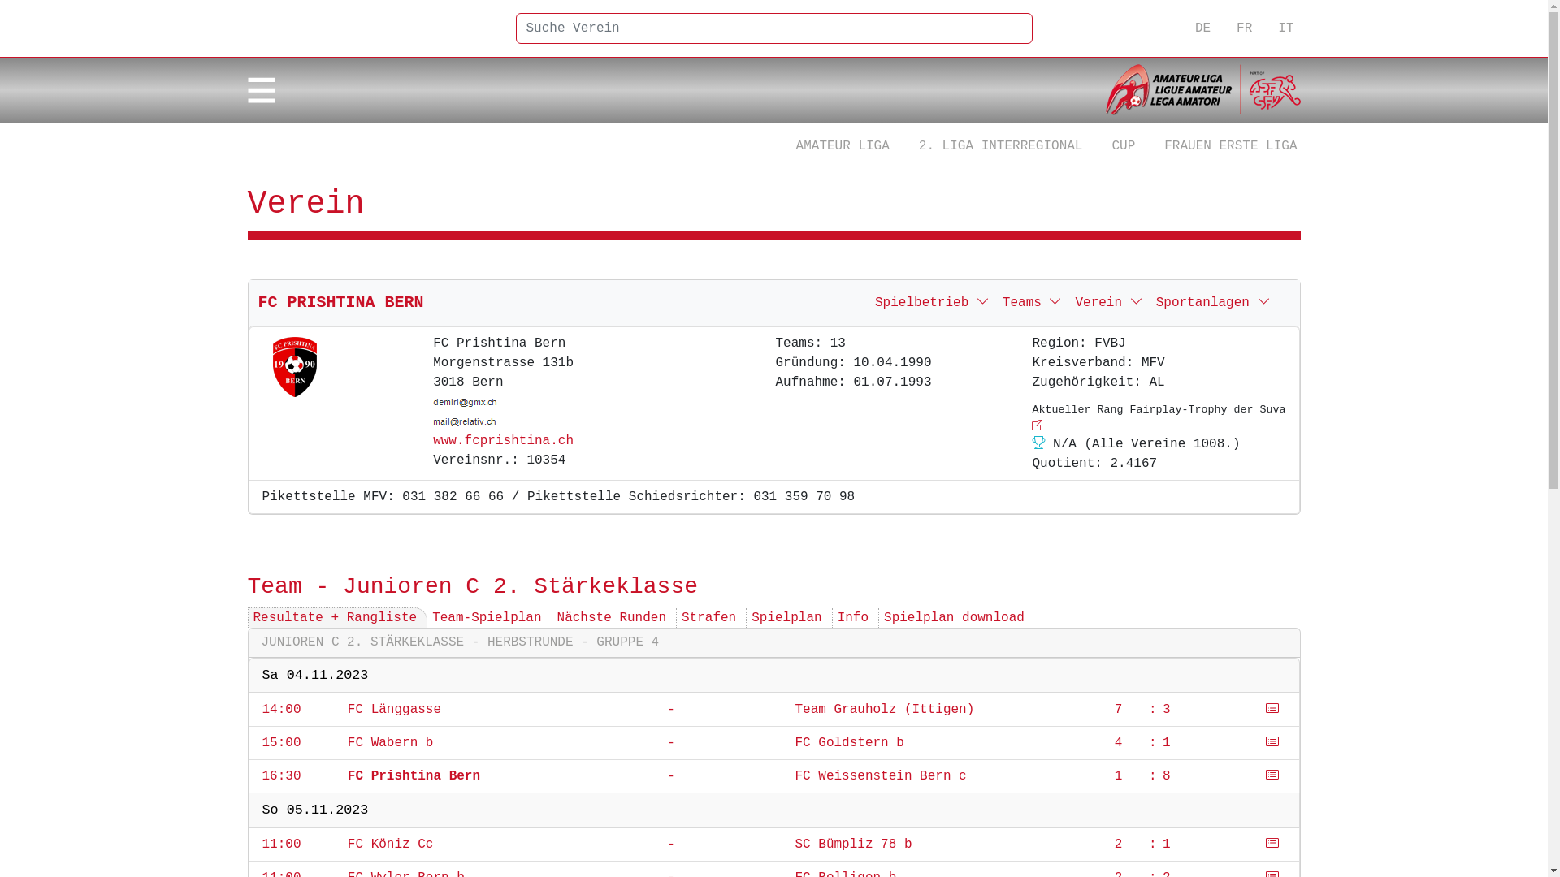 This screenshot has height=877, width=1560. I want to click on CUP, so click(1123, 146).